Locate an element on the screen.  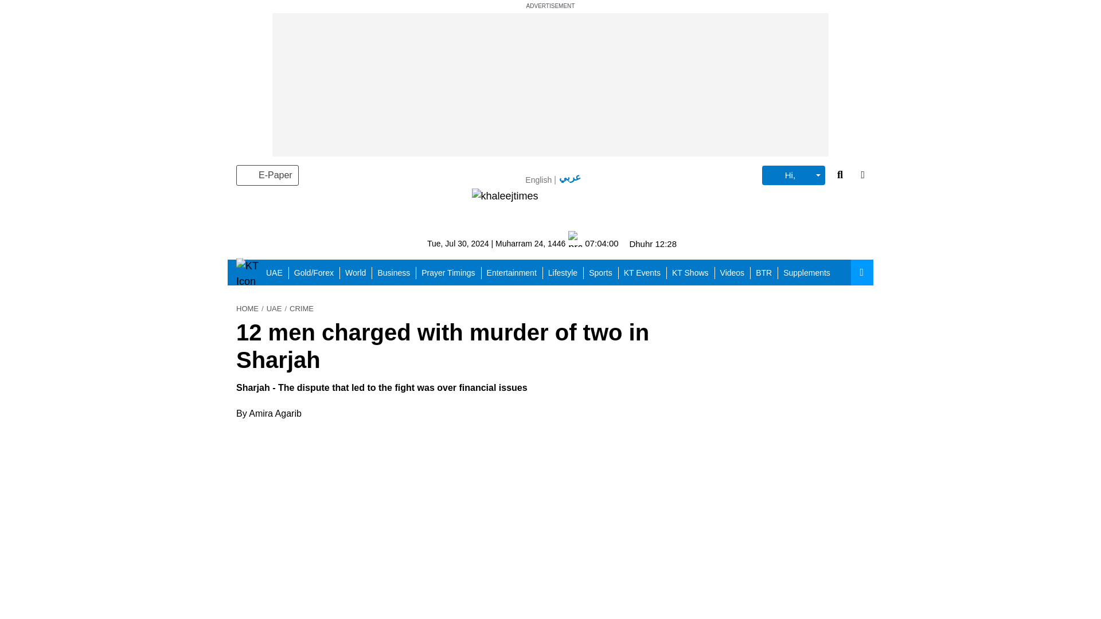
E-Paper is located at coordinates (267, 175).